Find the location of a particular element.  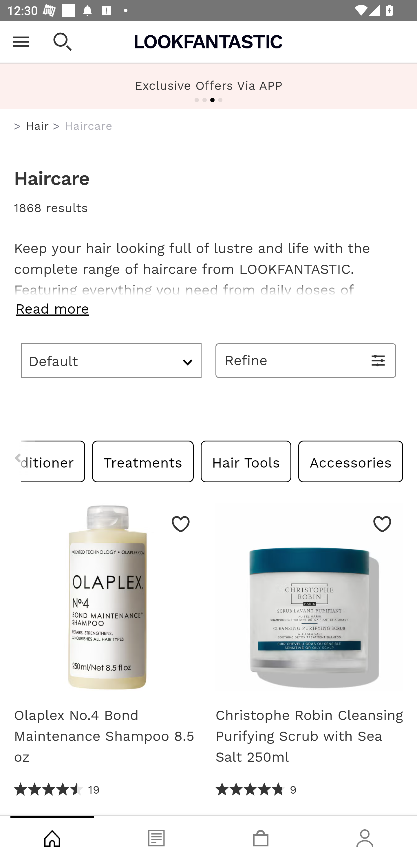

Save to Wishlist is located at coordinates (382, 523).